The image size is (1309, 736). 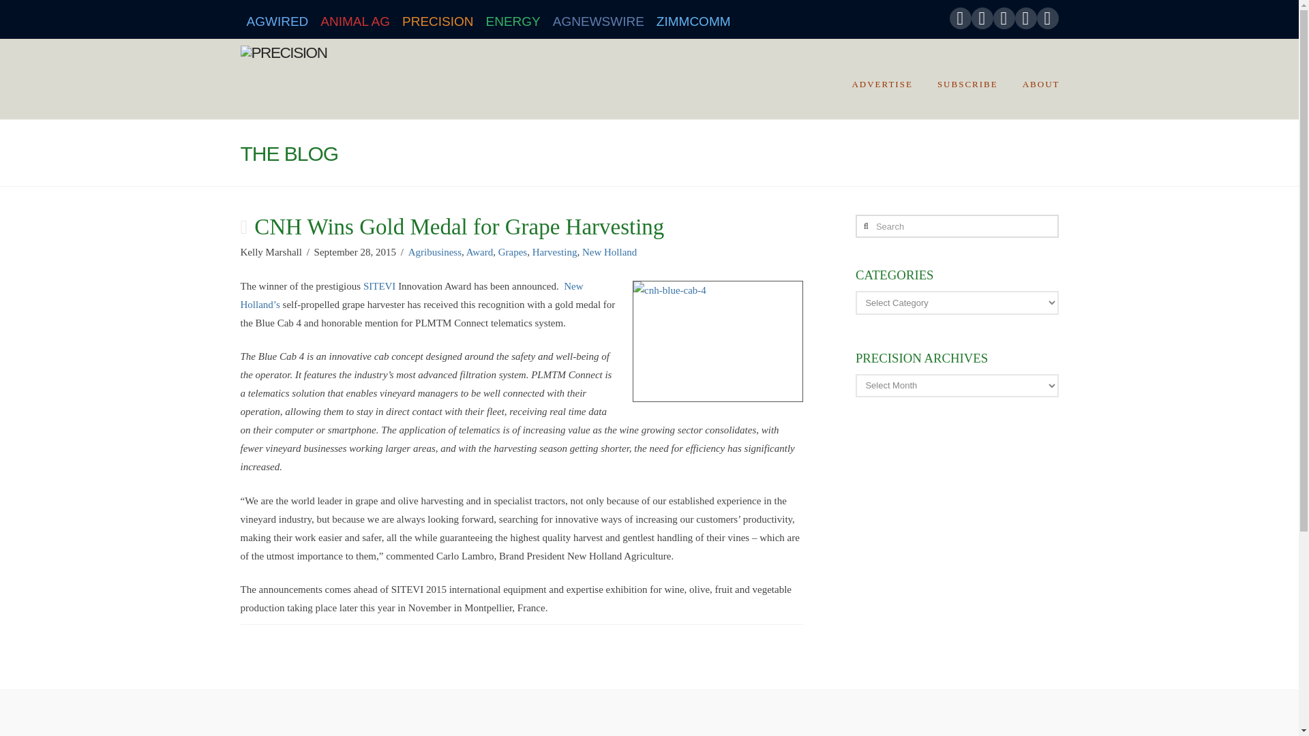 I want to click on Grapes, so click(x=513, y=252).